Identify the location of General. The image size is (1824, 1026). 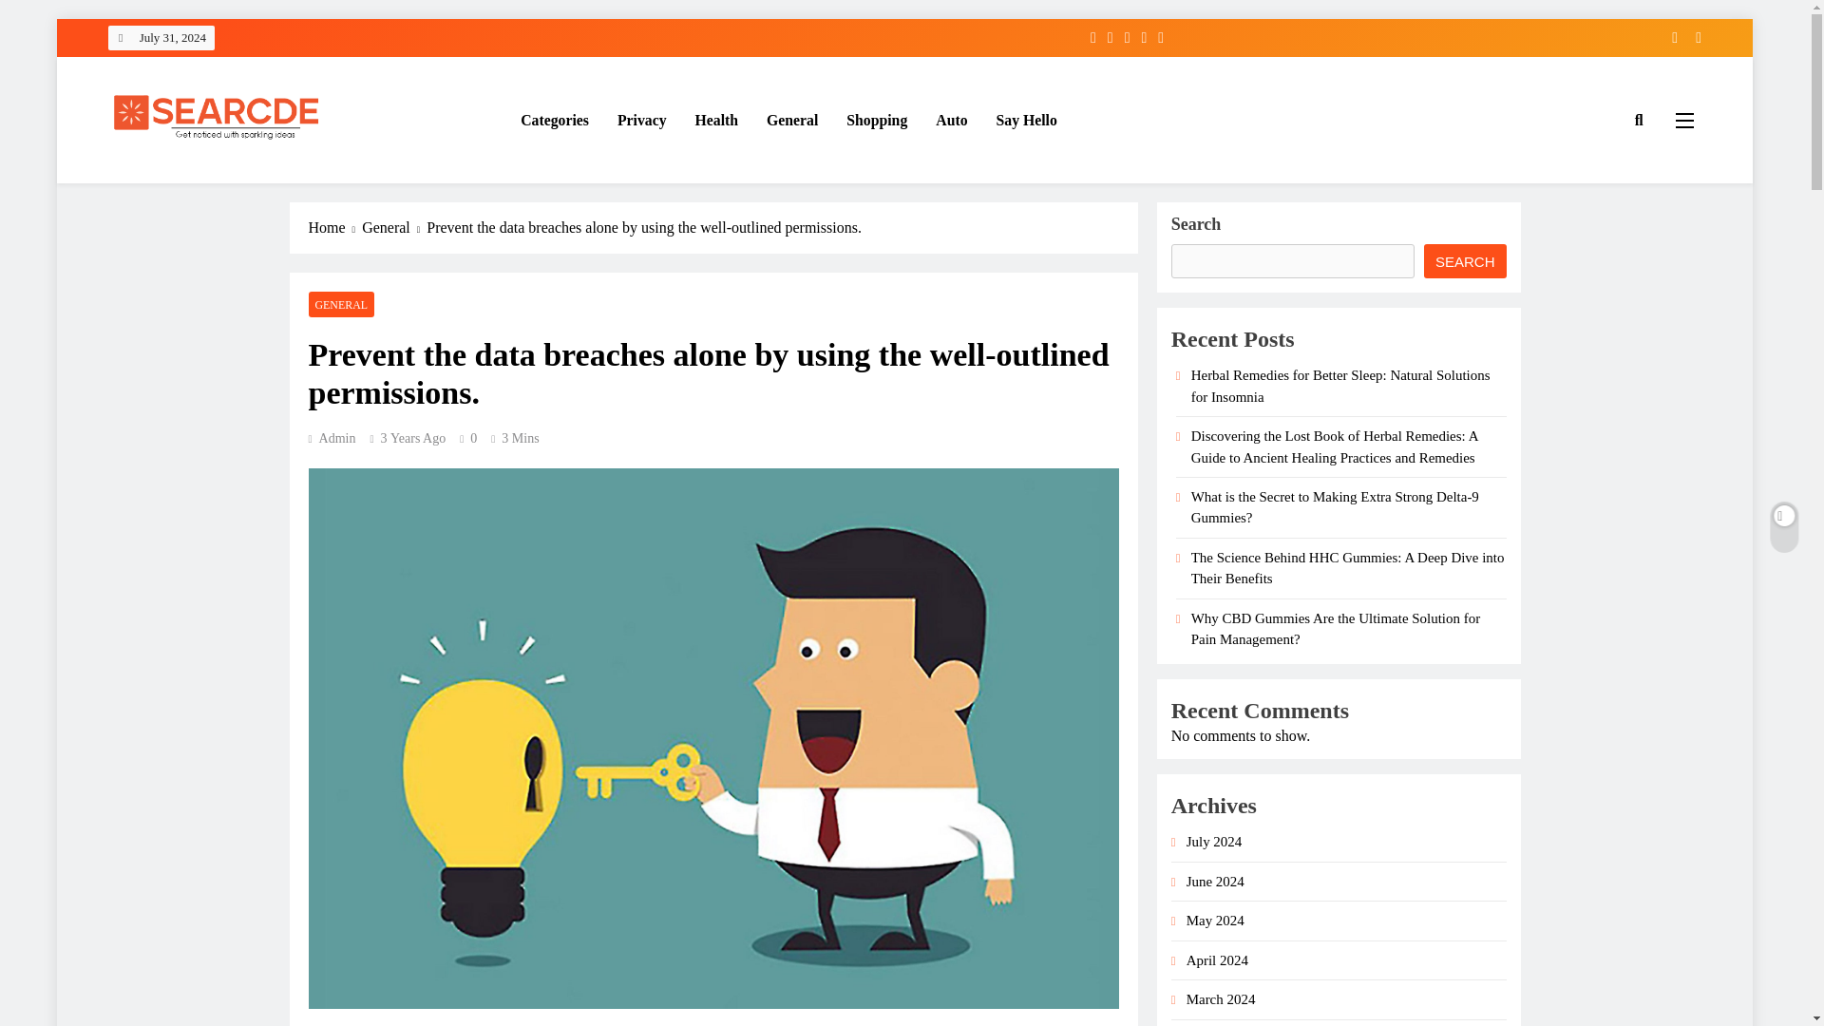
(791, 121).